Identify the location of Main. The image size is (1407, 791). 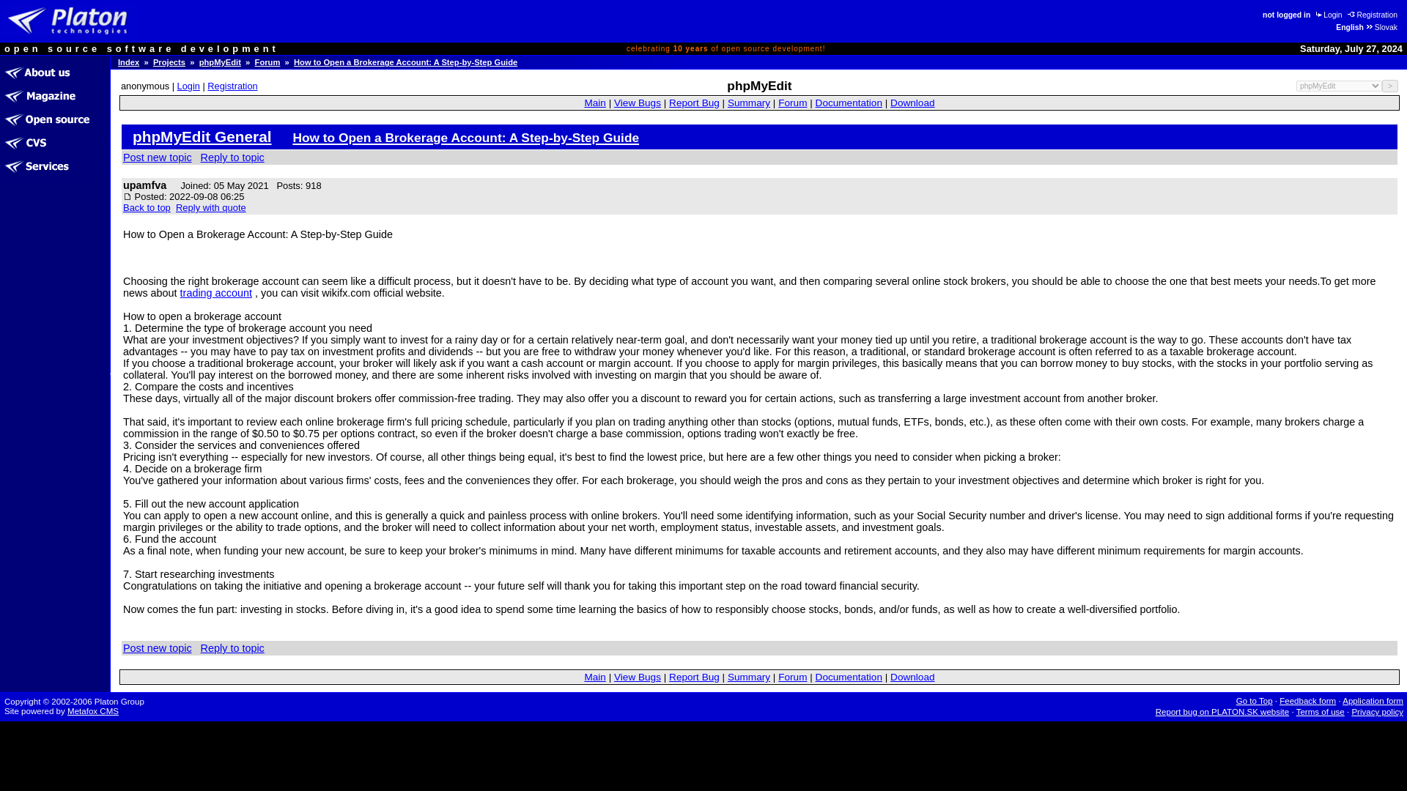
(594, 677).